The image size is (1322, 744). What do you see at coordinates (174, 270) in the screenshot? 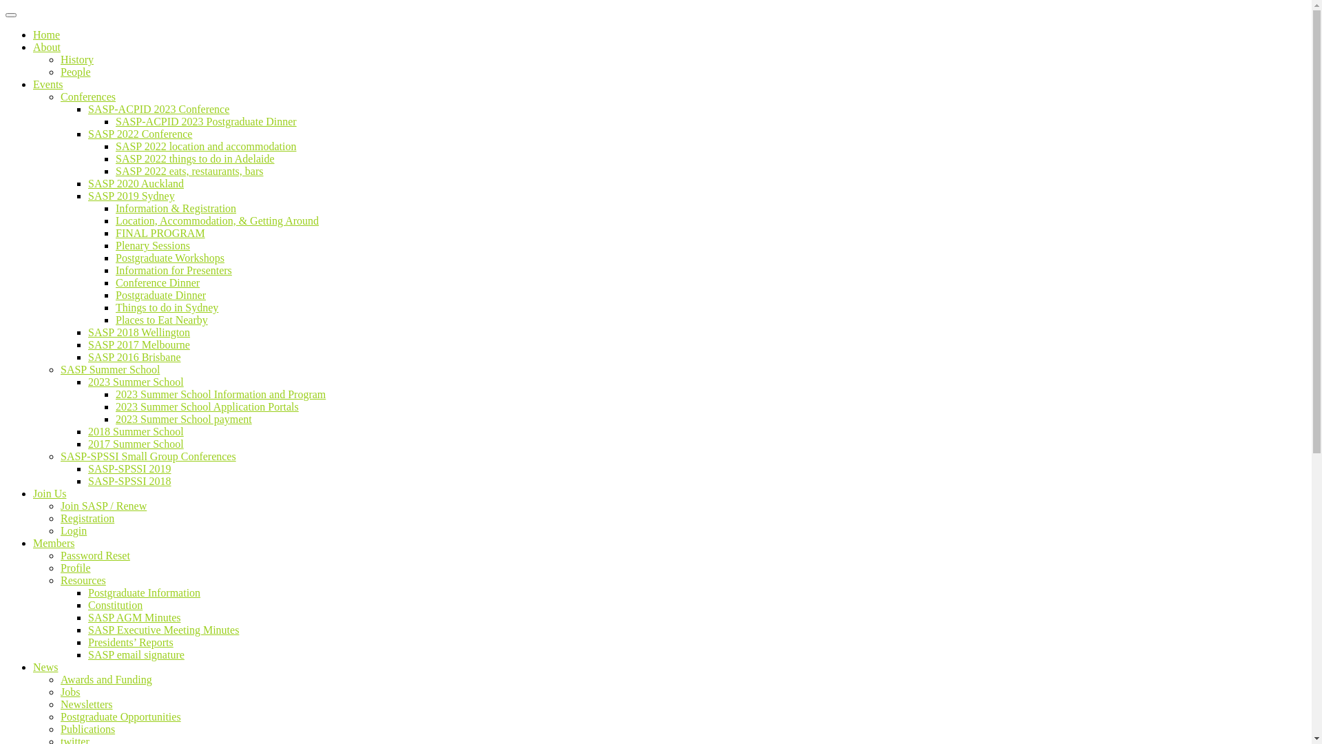
I see `Information for Presenters` at bounding box center [174, 270].